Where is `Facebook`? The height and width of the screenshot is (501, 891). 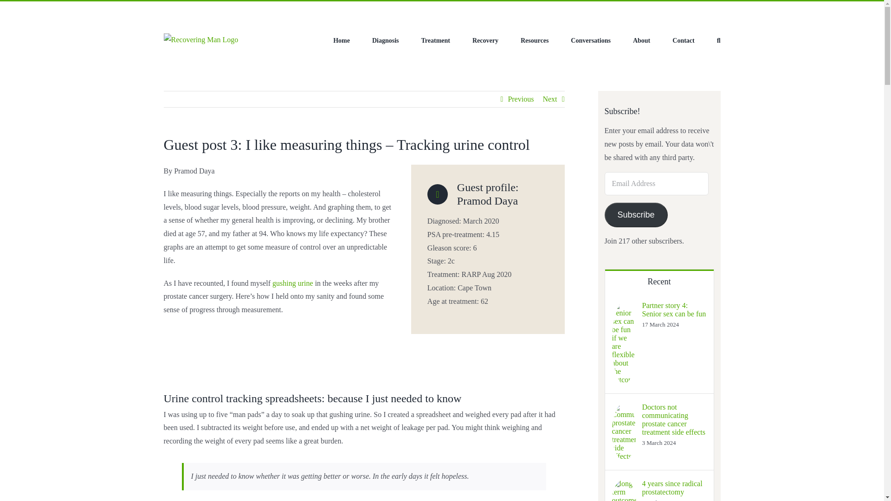 Facebook is located at coordinates (164, 10).